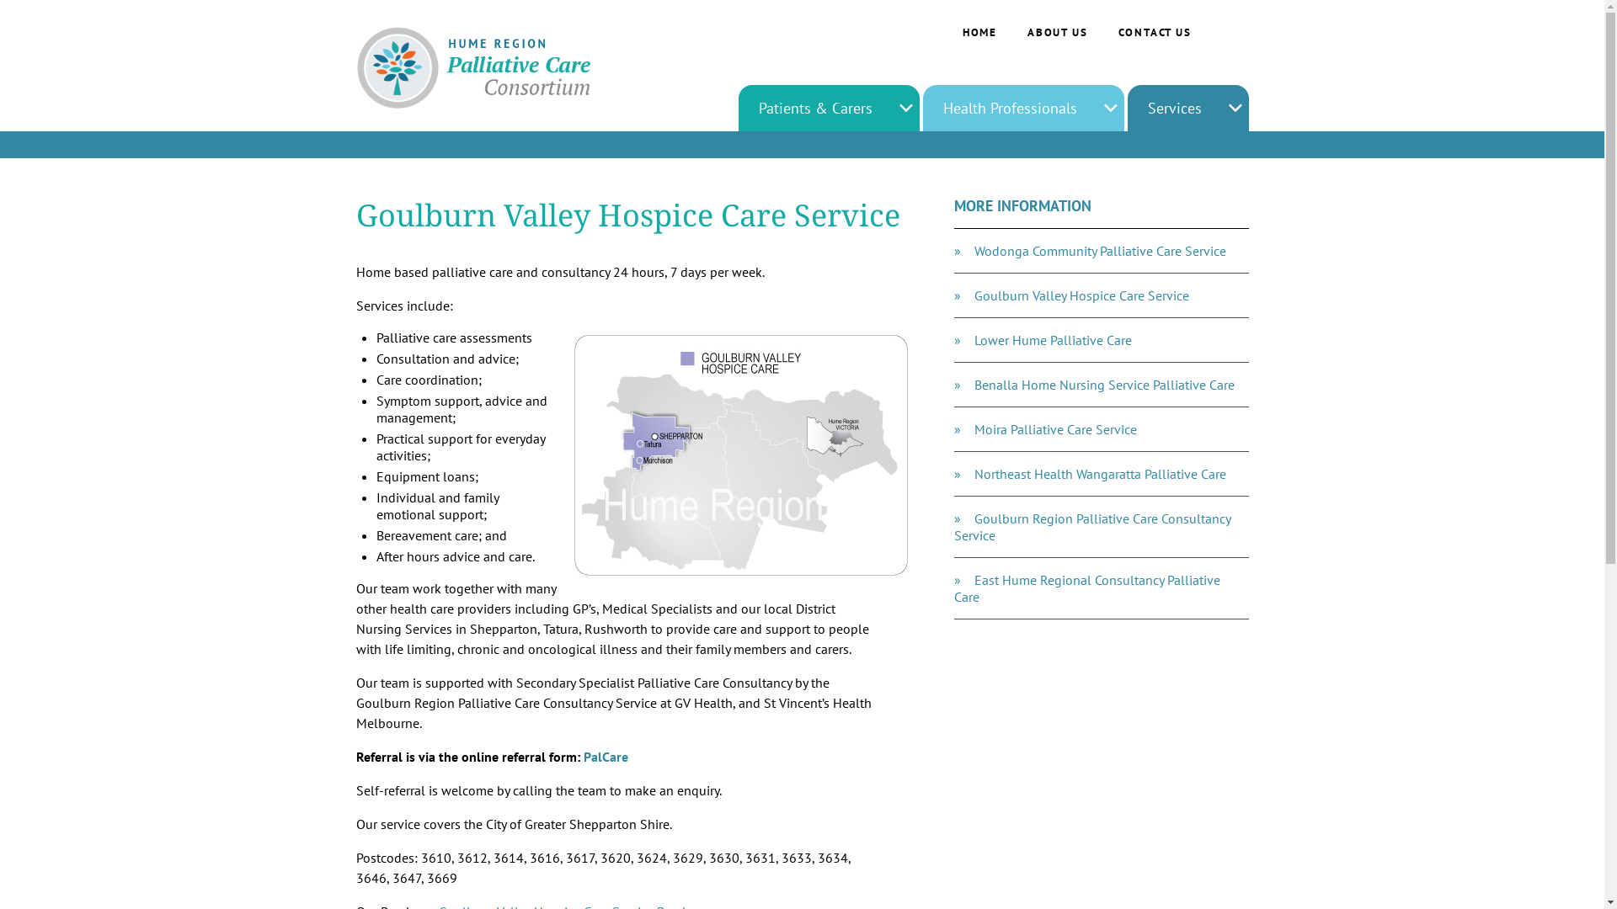  Describe the element at coordinates (1102, 527) in the screenshot. I see `Goulburn Region Palliative Care Consultancy Service` at that location.